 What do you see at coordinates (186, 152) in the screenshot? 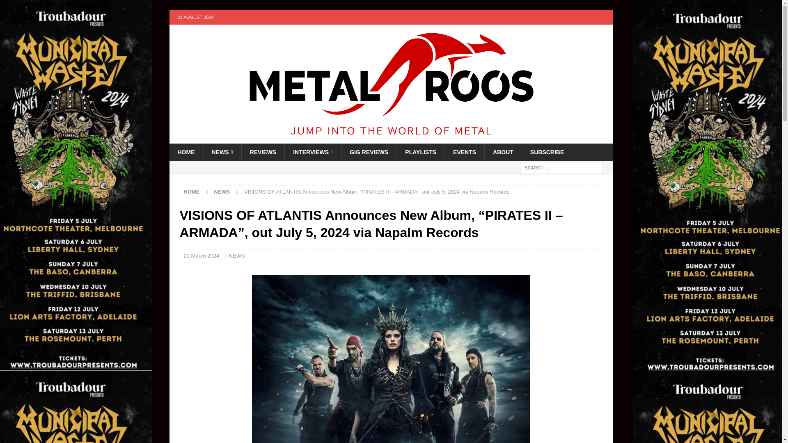
I see `HOME` at bounding box center [186, 152].